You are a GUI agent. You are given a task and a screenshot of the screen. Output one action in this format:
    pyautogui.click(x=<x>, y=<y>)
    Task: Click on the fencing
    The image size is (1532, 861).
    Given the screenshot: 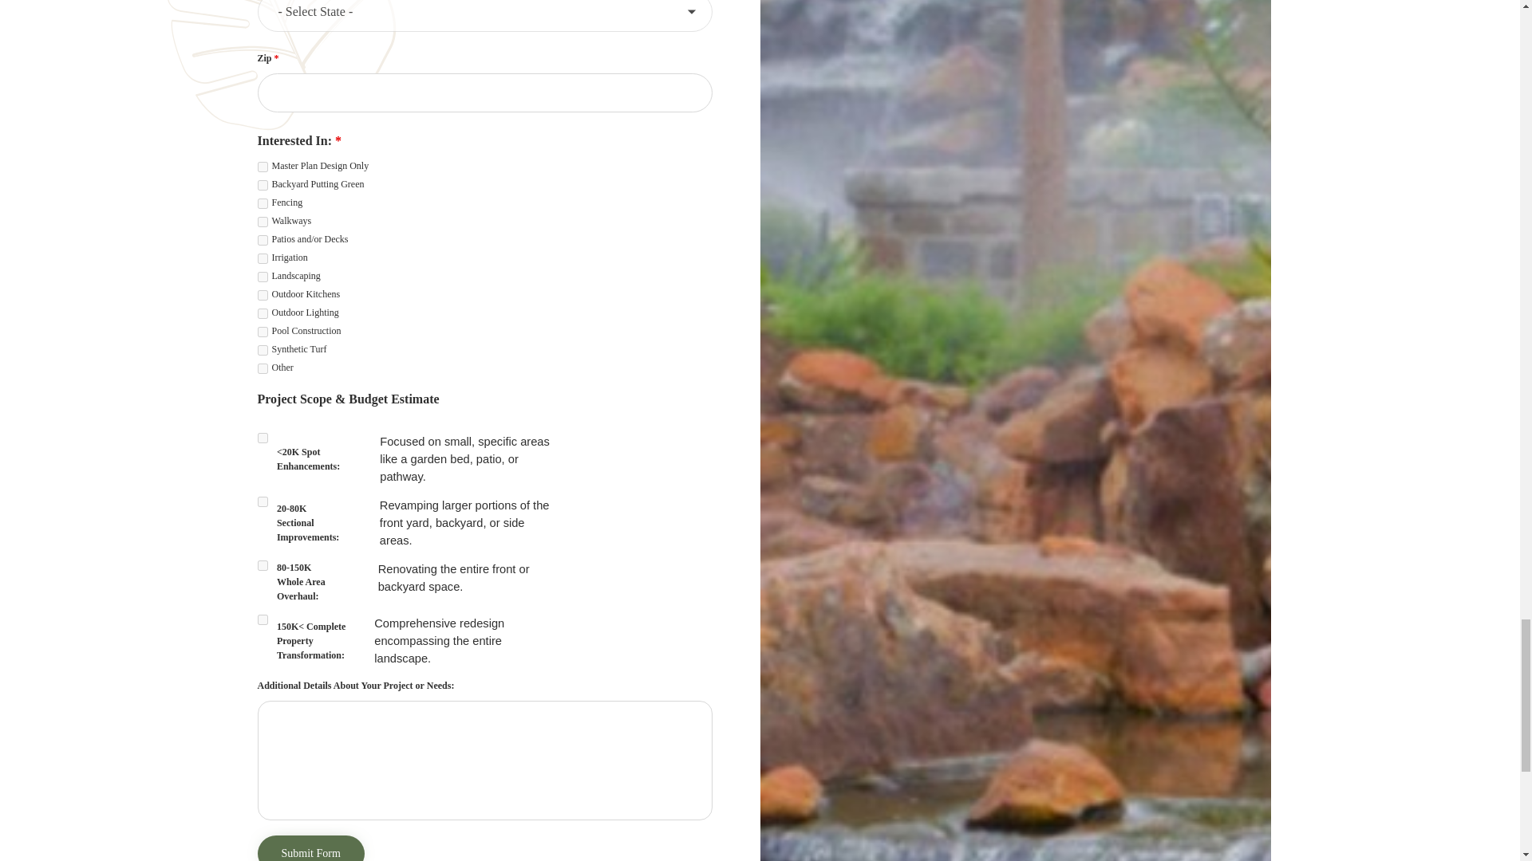 What is the action you would take?
    pyautogui.click(x=262, y=204)
    